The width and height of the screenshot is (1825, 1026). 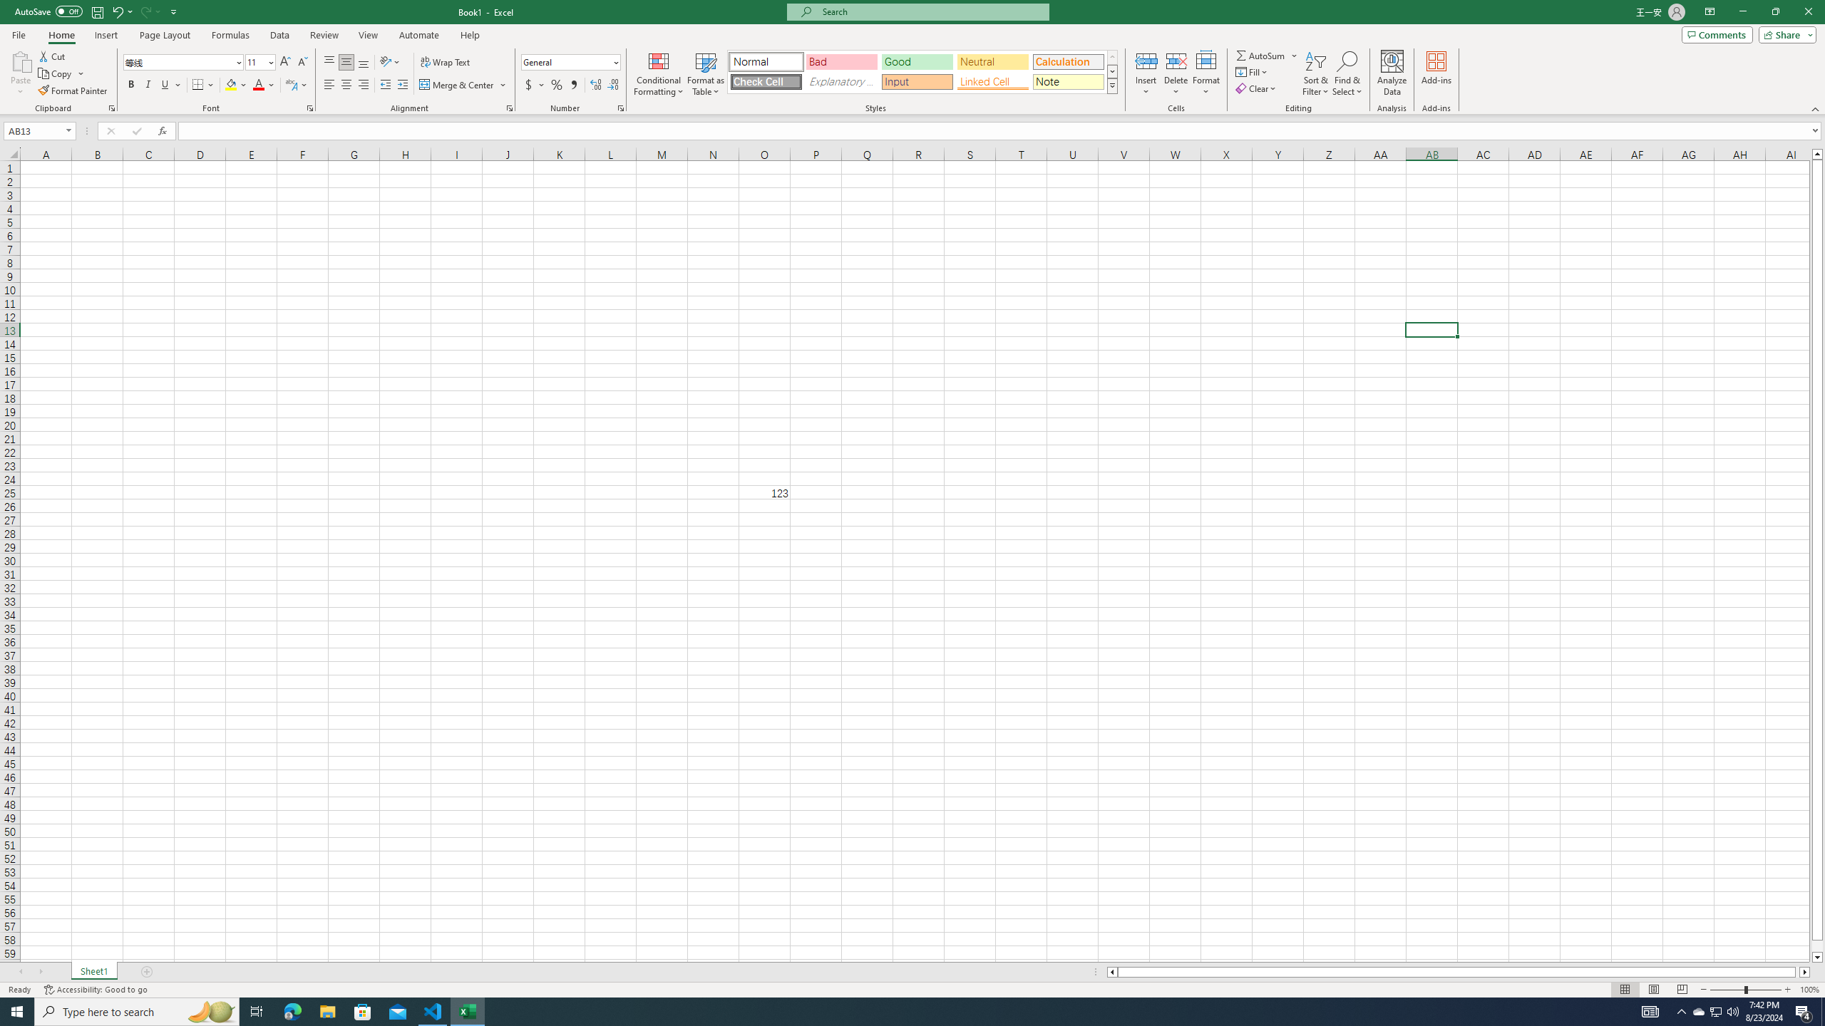 I want to click on Fill, so click(x=1253, y=71).